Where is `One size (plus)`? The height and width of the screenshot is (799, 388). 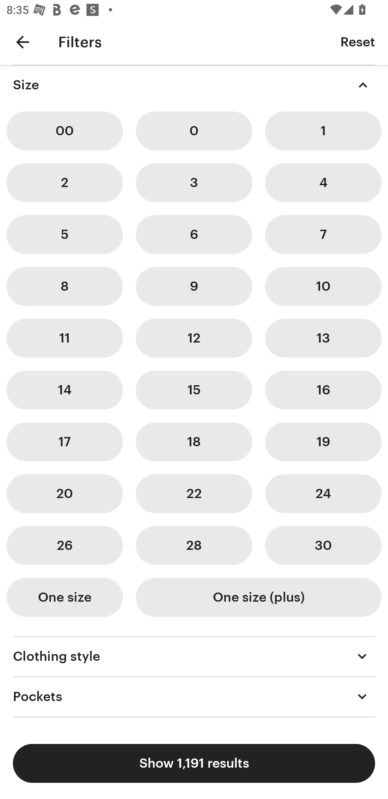
One size (plus) is located at coordinates (258, 597).